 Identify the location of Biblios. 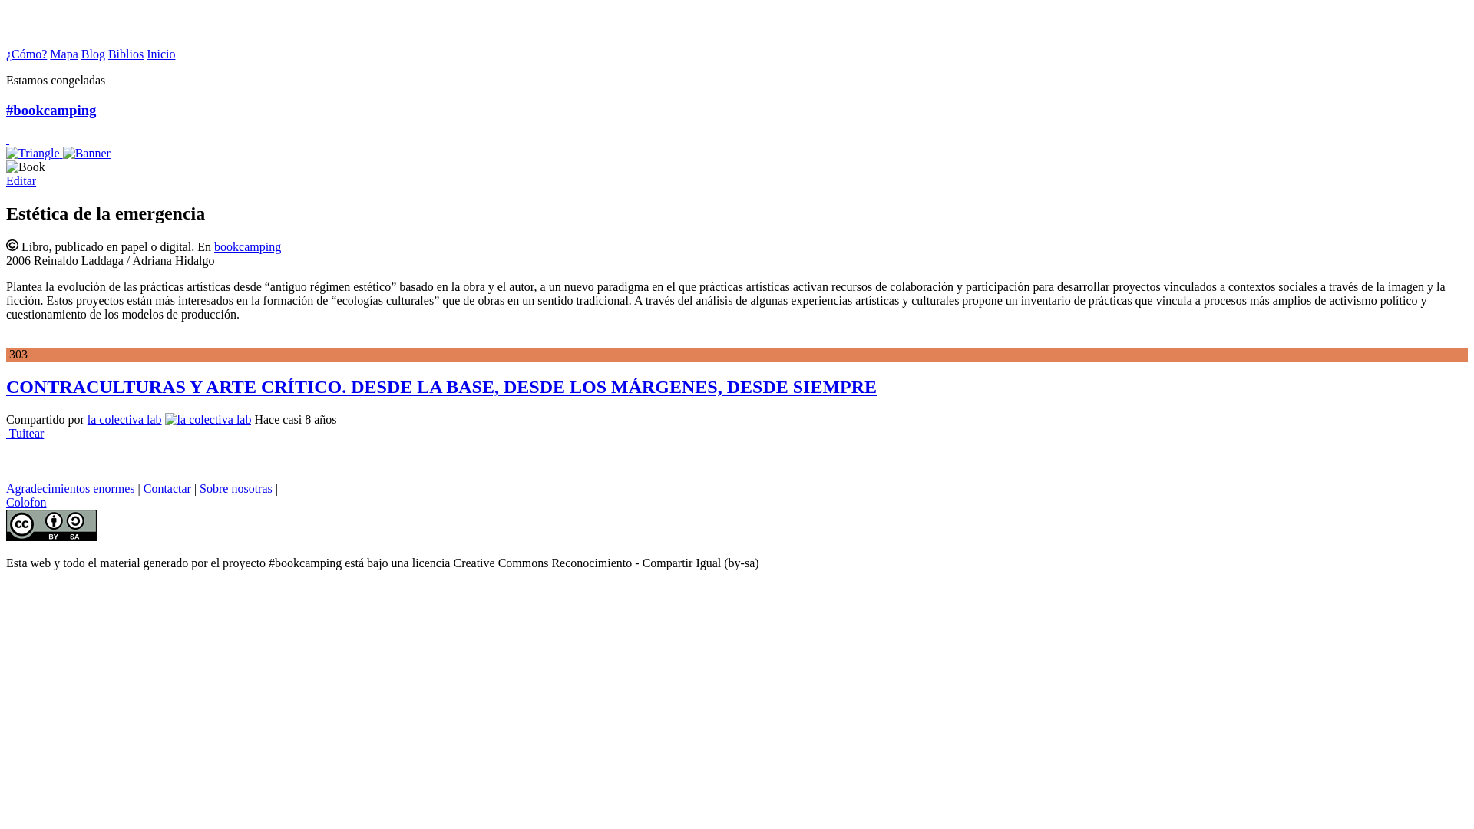
(126, 54).